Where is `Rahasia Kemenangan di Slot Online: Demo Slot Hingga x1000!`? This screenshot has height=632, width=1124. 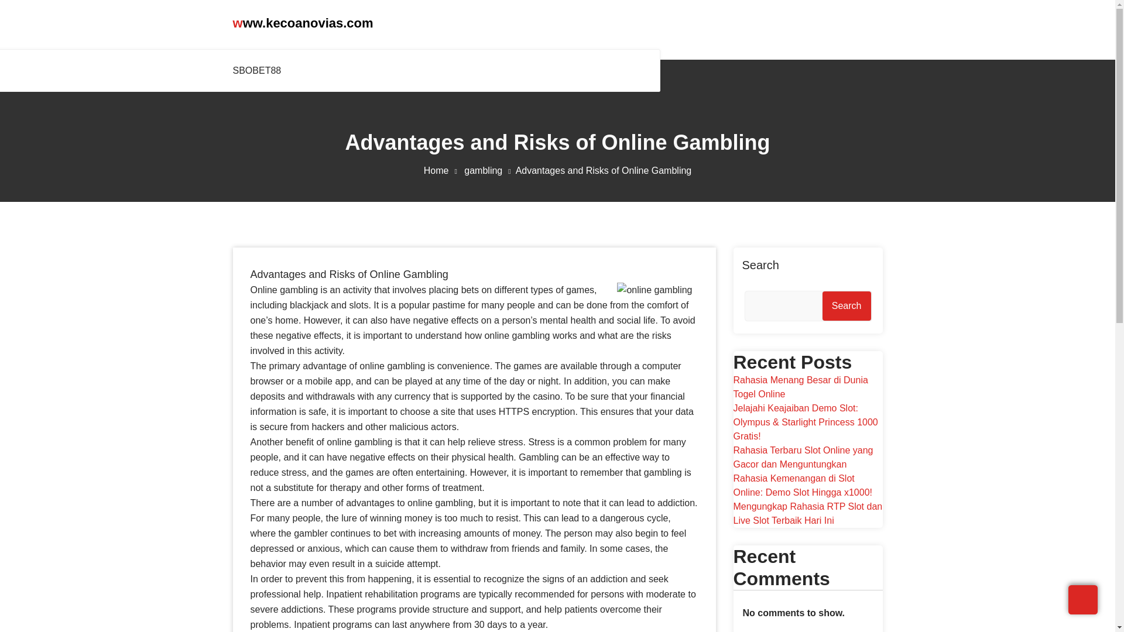
Rahasia Kemenangan di Slot Online: Demo Slot Hingga x1000! is located at coordinates (802, 485).